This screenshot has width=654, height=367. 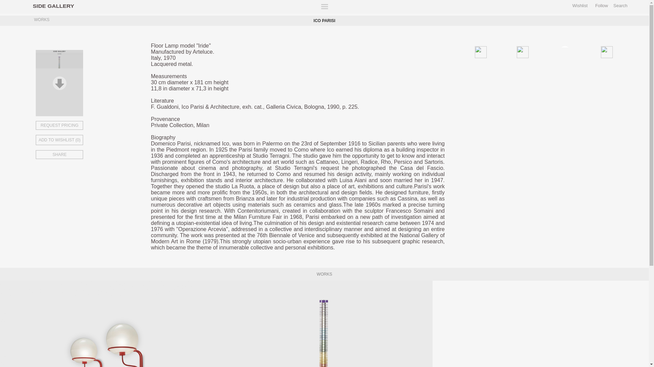 I want to click on SIDE GALLERY, so click(x=51, y=5).